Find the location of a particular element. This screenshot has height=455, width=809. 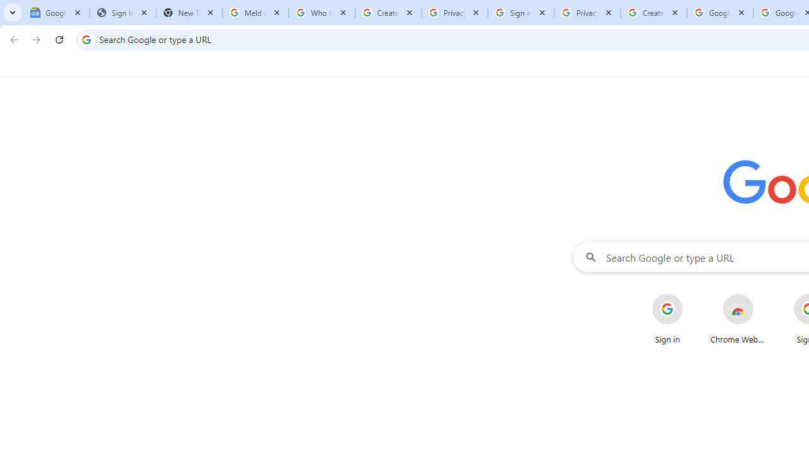

Chrome Web Store is located at coordinates (738, 318).